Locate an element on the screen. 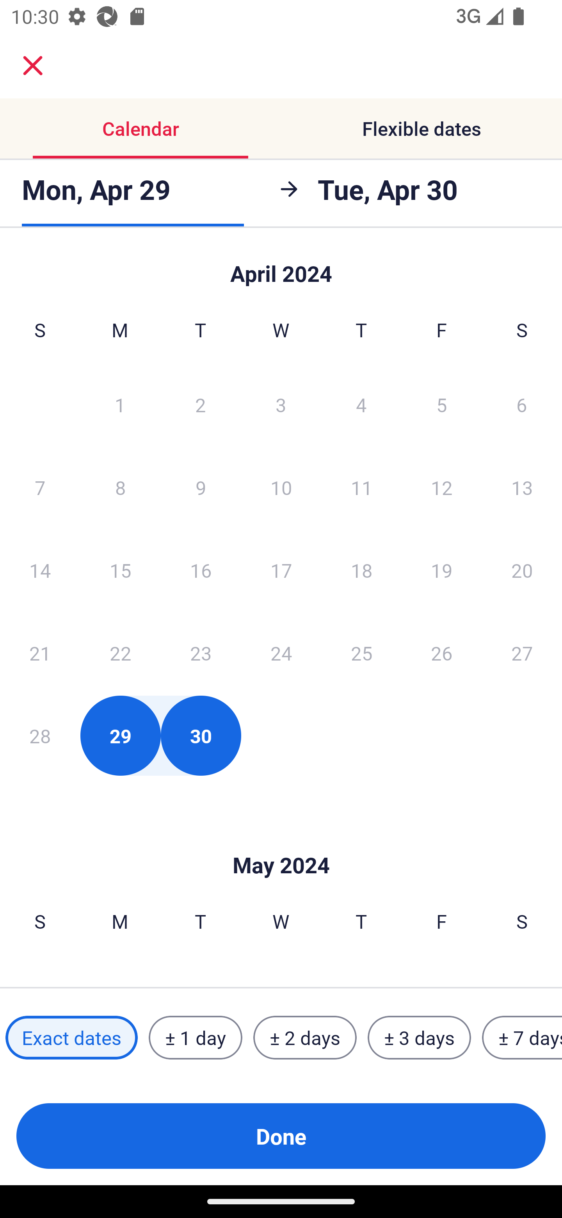  1 Monday, April 1, 2024 is located at coordinates (120, 404).